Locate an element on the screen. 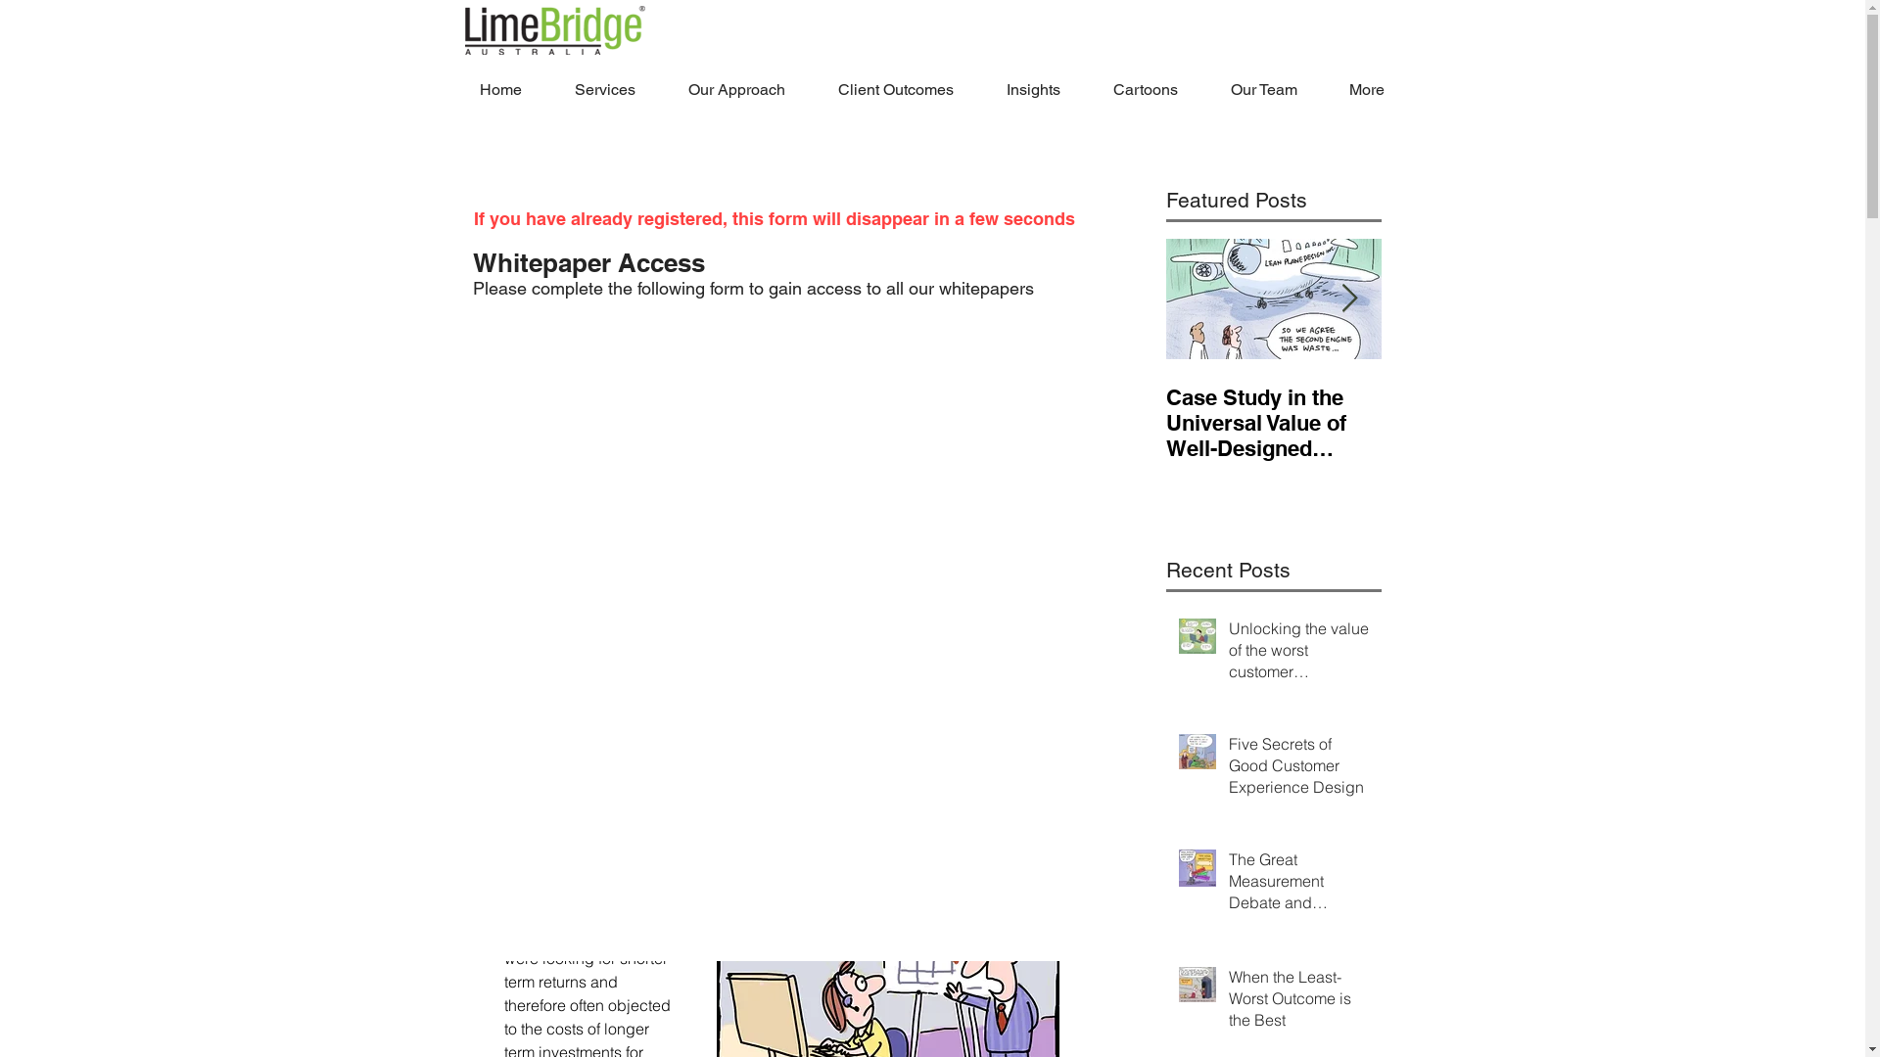 This screenshot has height=1057, width=1880. Five Secrets of Good Customer Experience Design is located at coordinates (1298, 769).